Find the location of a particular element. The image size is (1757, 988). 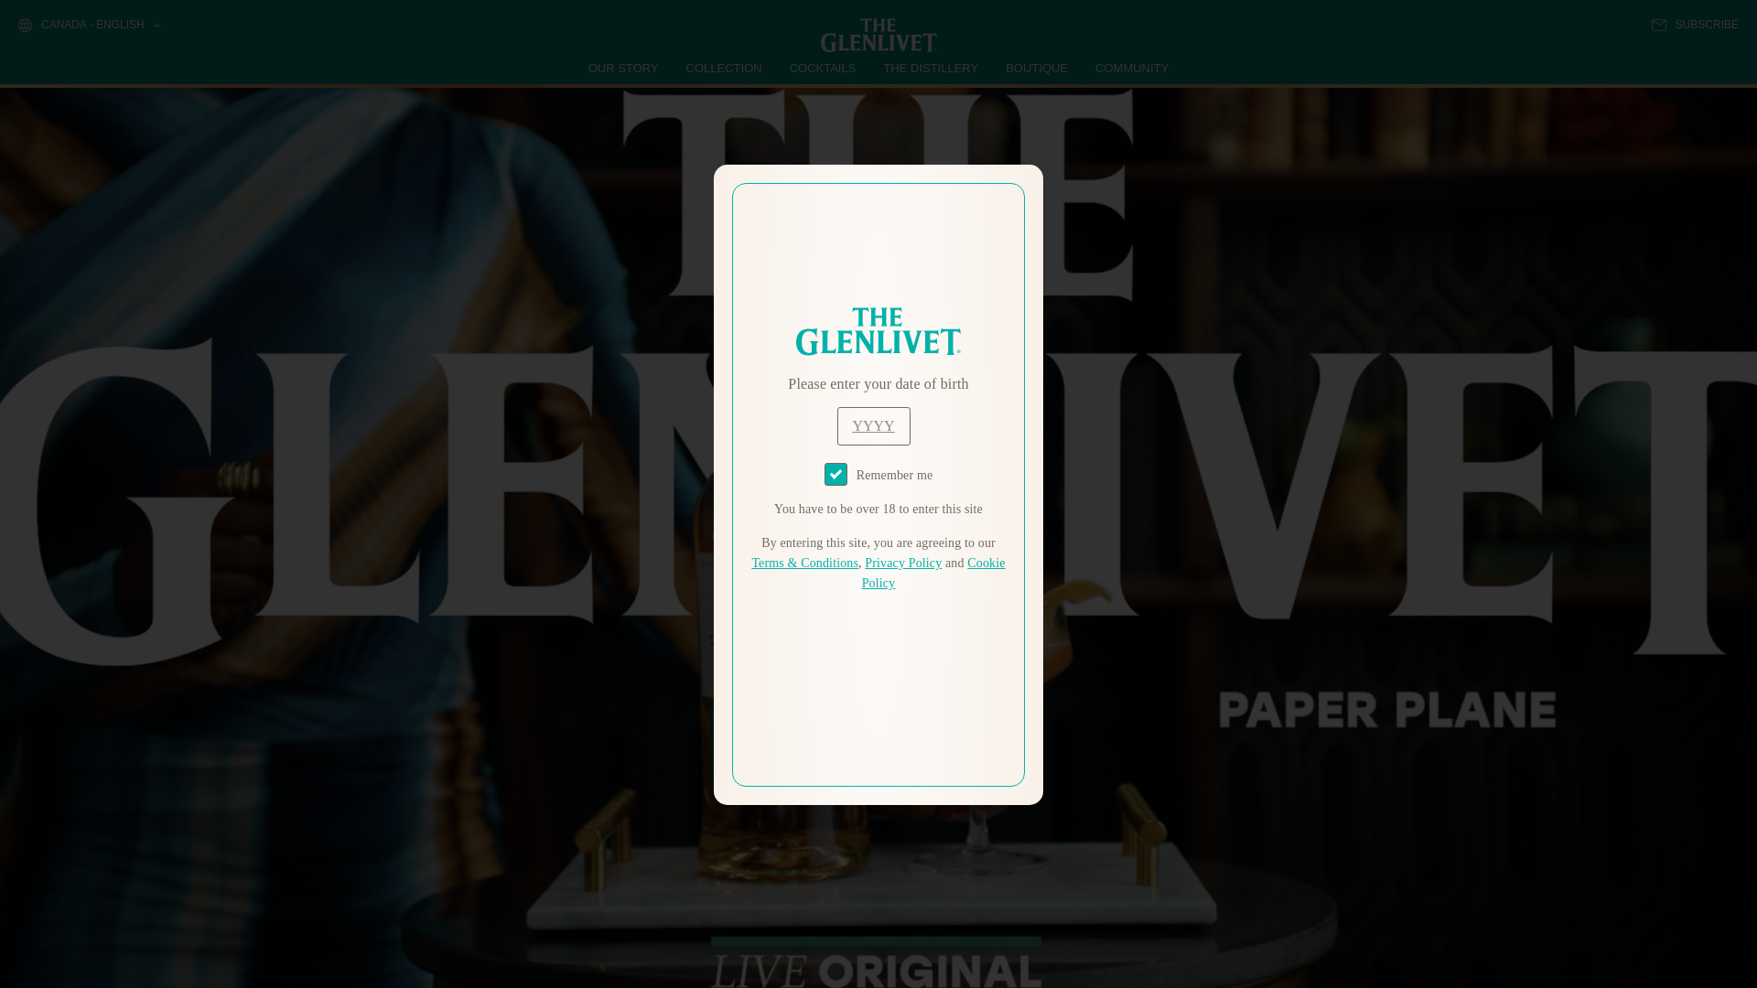

Cookie Policy is located at coordinates (933, 573).